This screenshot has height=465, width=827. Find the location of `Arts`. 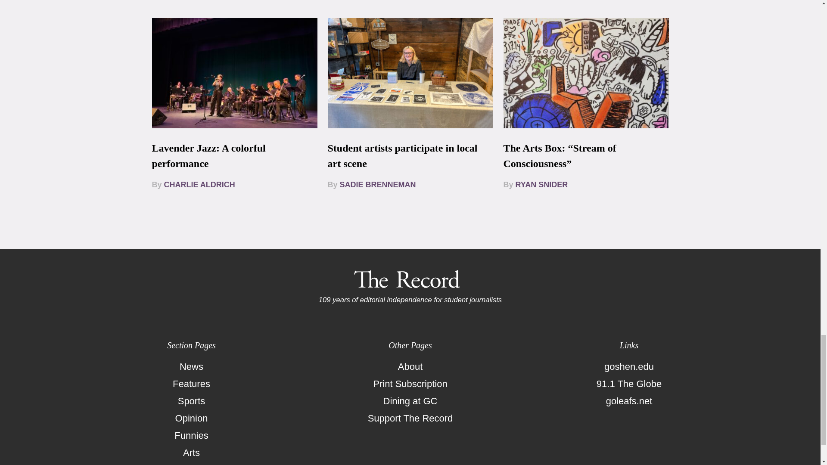

Arts is located at coordinates (191, 453).